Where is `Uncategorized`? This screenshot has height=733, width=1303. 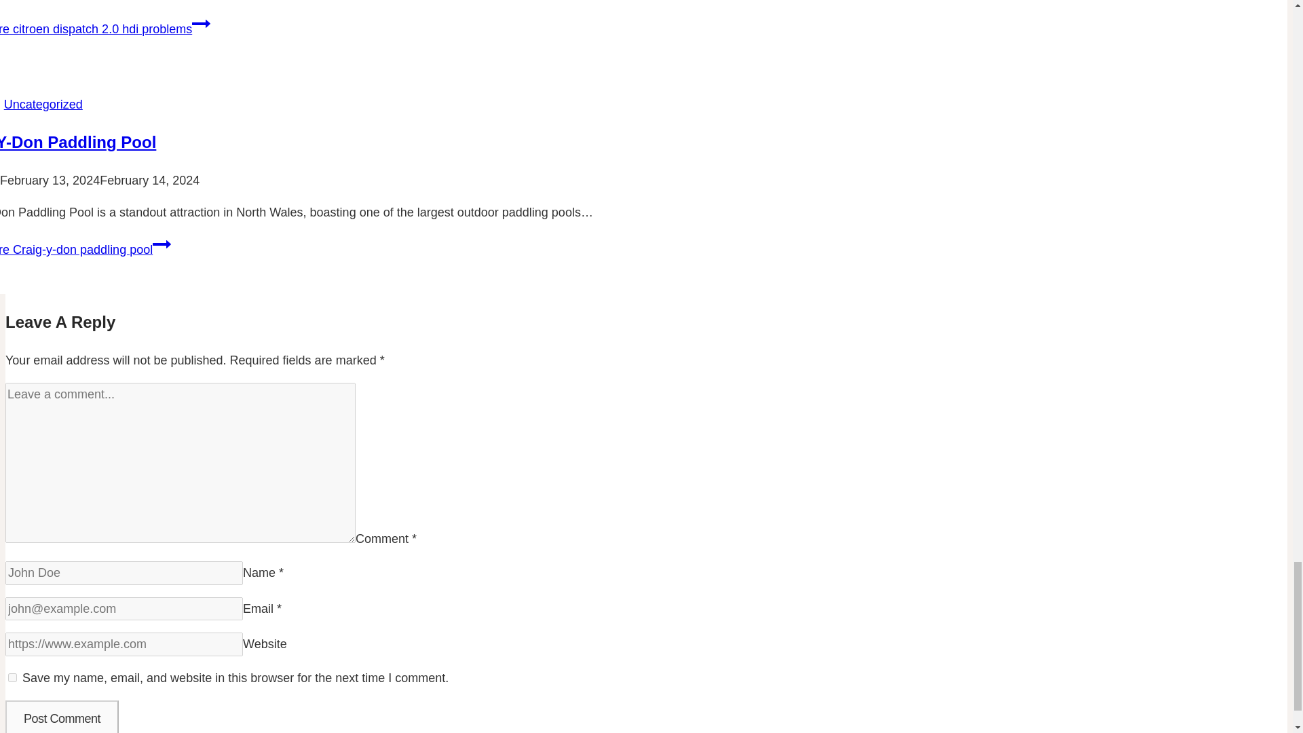
Uncategorized is located at coordinates (43, 105).